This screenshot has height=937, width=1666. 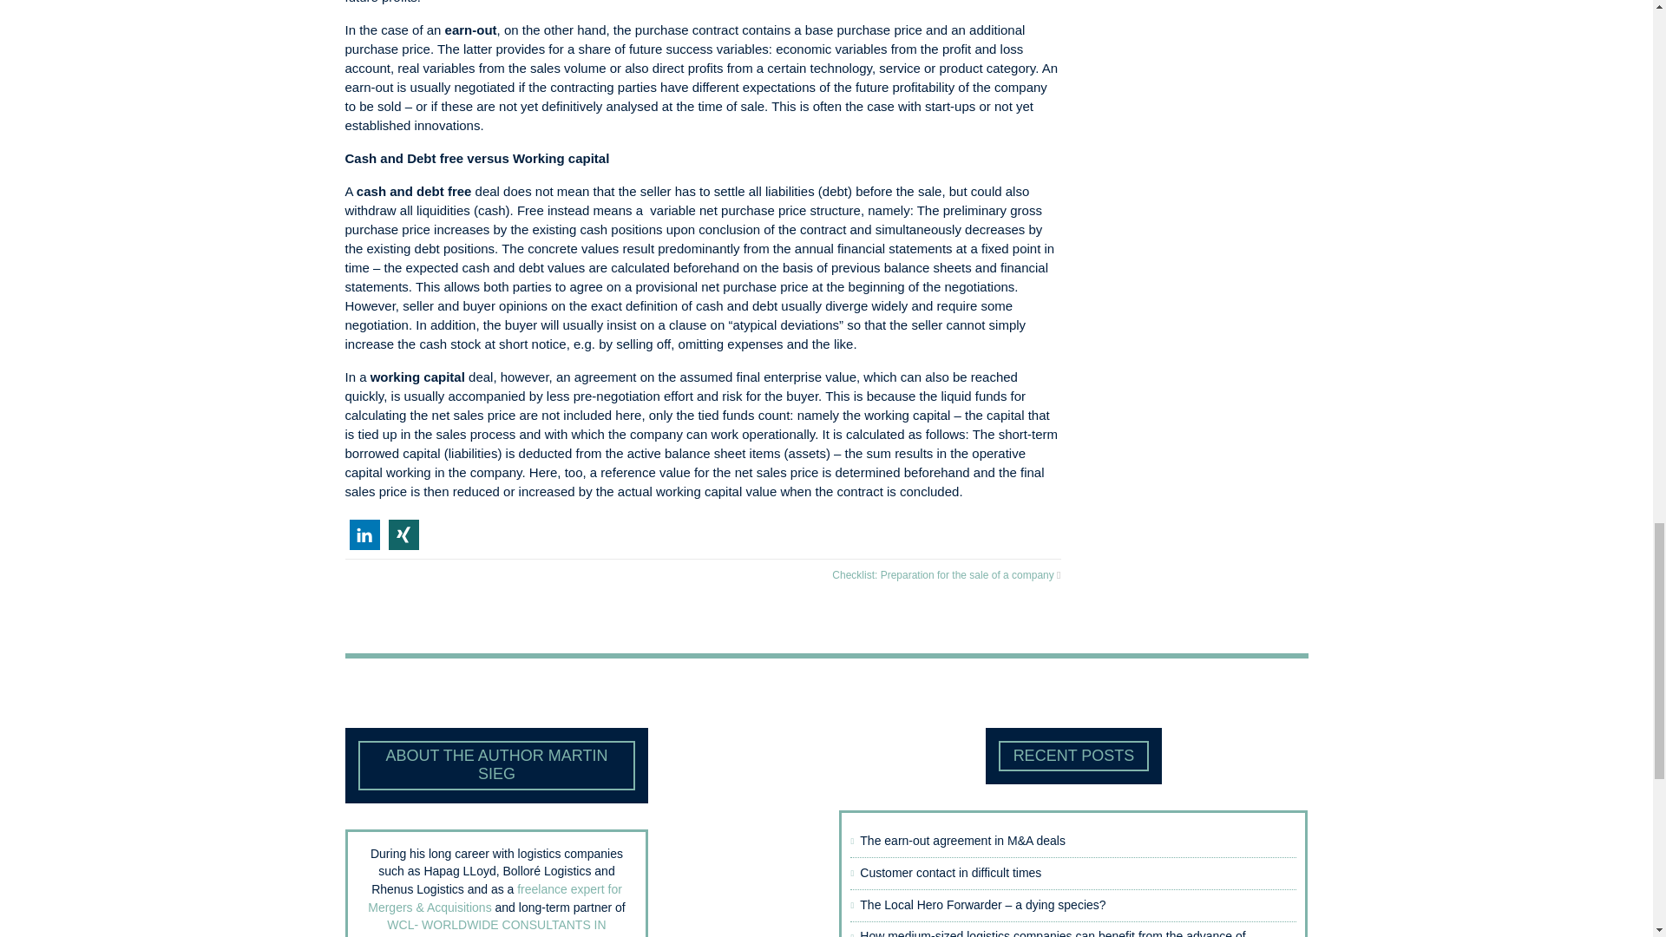 I want to click on Bei XING teilen, so click(x=403, y=534).